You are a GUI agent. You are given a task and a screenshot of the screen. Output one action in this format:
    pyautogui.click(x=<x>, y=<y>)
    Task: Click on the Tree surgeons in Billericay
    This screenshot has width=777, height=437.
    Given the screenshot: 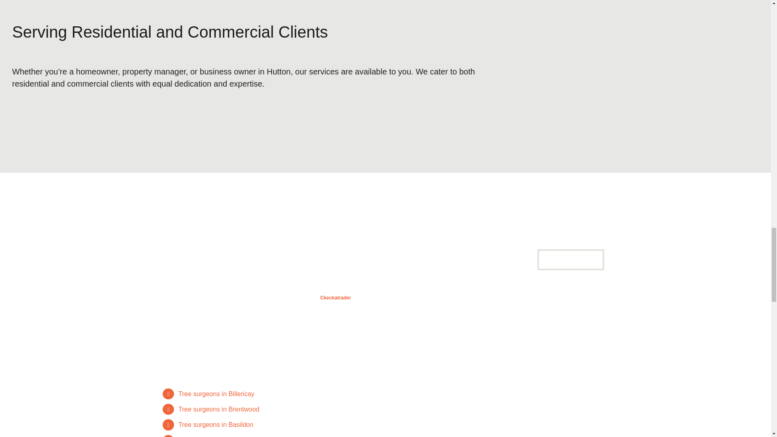 What is the action you would take?
    pyautogui.click(x=217, y=394)
    